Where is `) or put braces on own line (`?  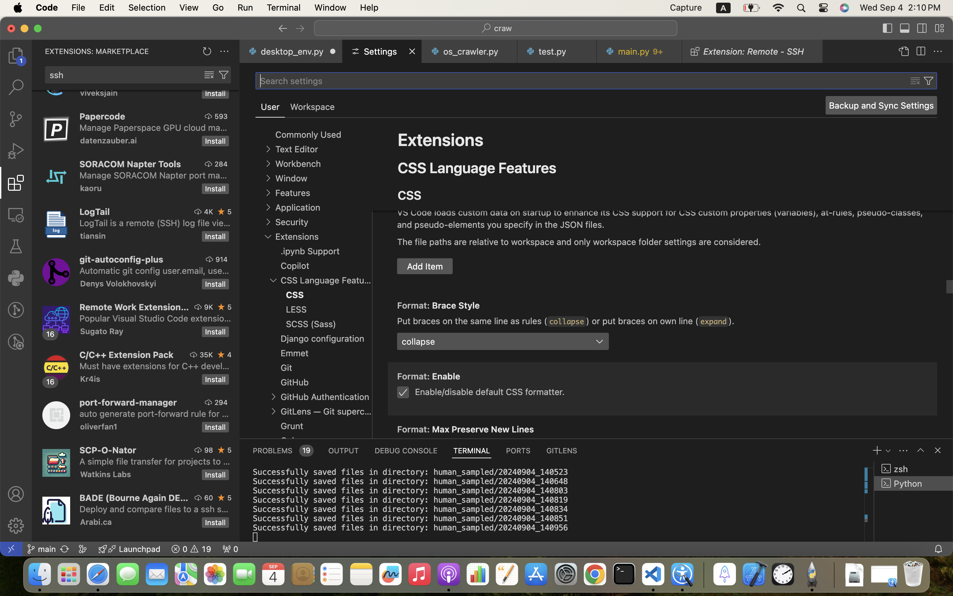 ) or put braces on own line ( is located at coordinates (643, 321).